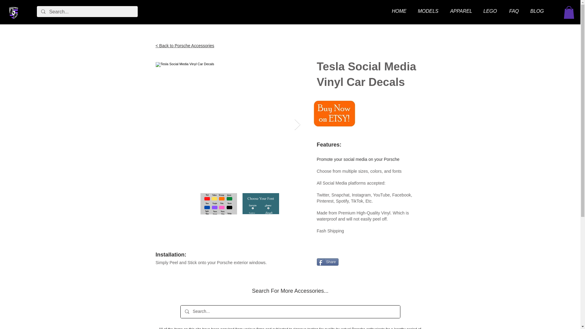  Describe the element at coordinates (427, 11) in the screenshot. I see `MODELS` at that location.